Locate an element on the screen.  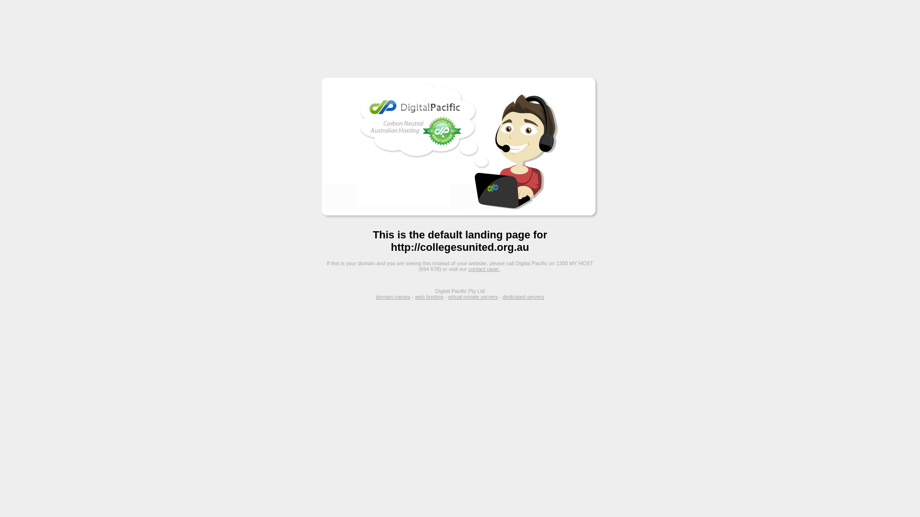
contact page is located at coordinates (484, 269).